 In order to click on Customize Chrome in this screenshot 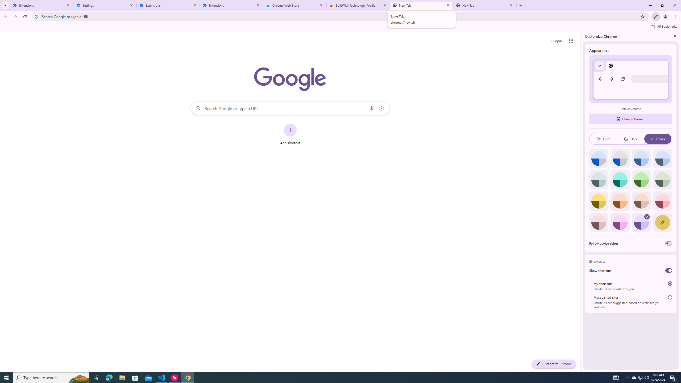, I will do `click(656, 17)`.